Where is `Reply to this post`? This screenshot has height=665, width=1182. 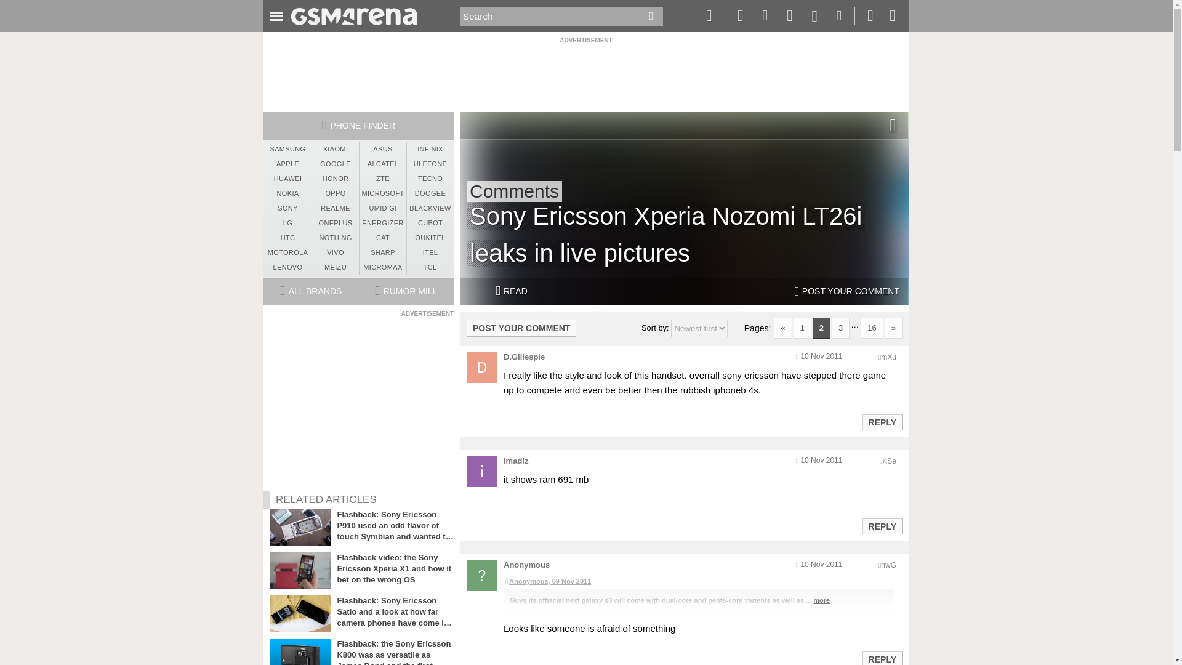 Reply to this post is located at coordinates (882, 422).